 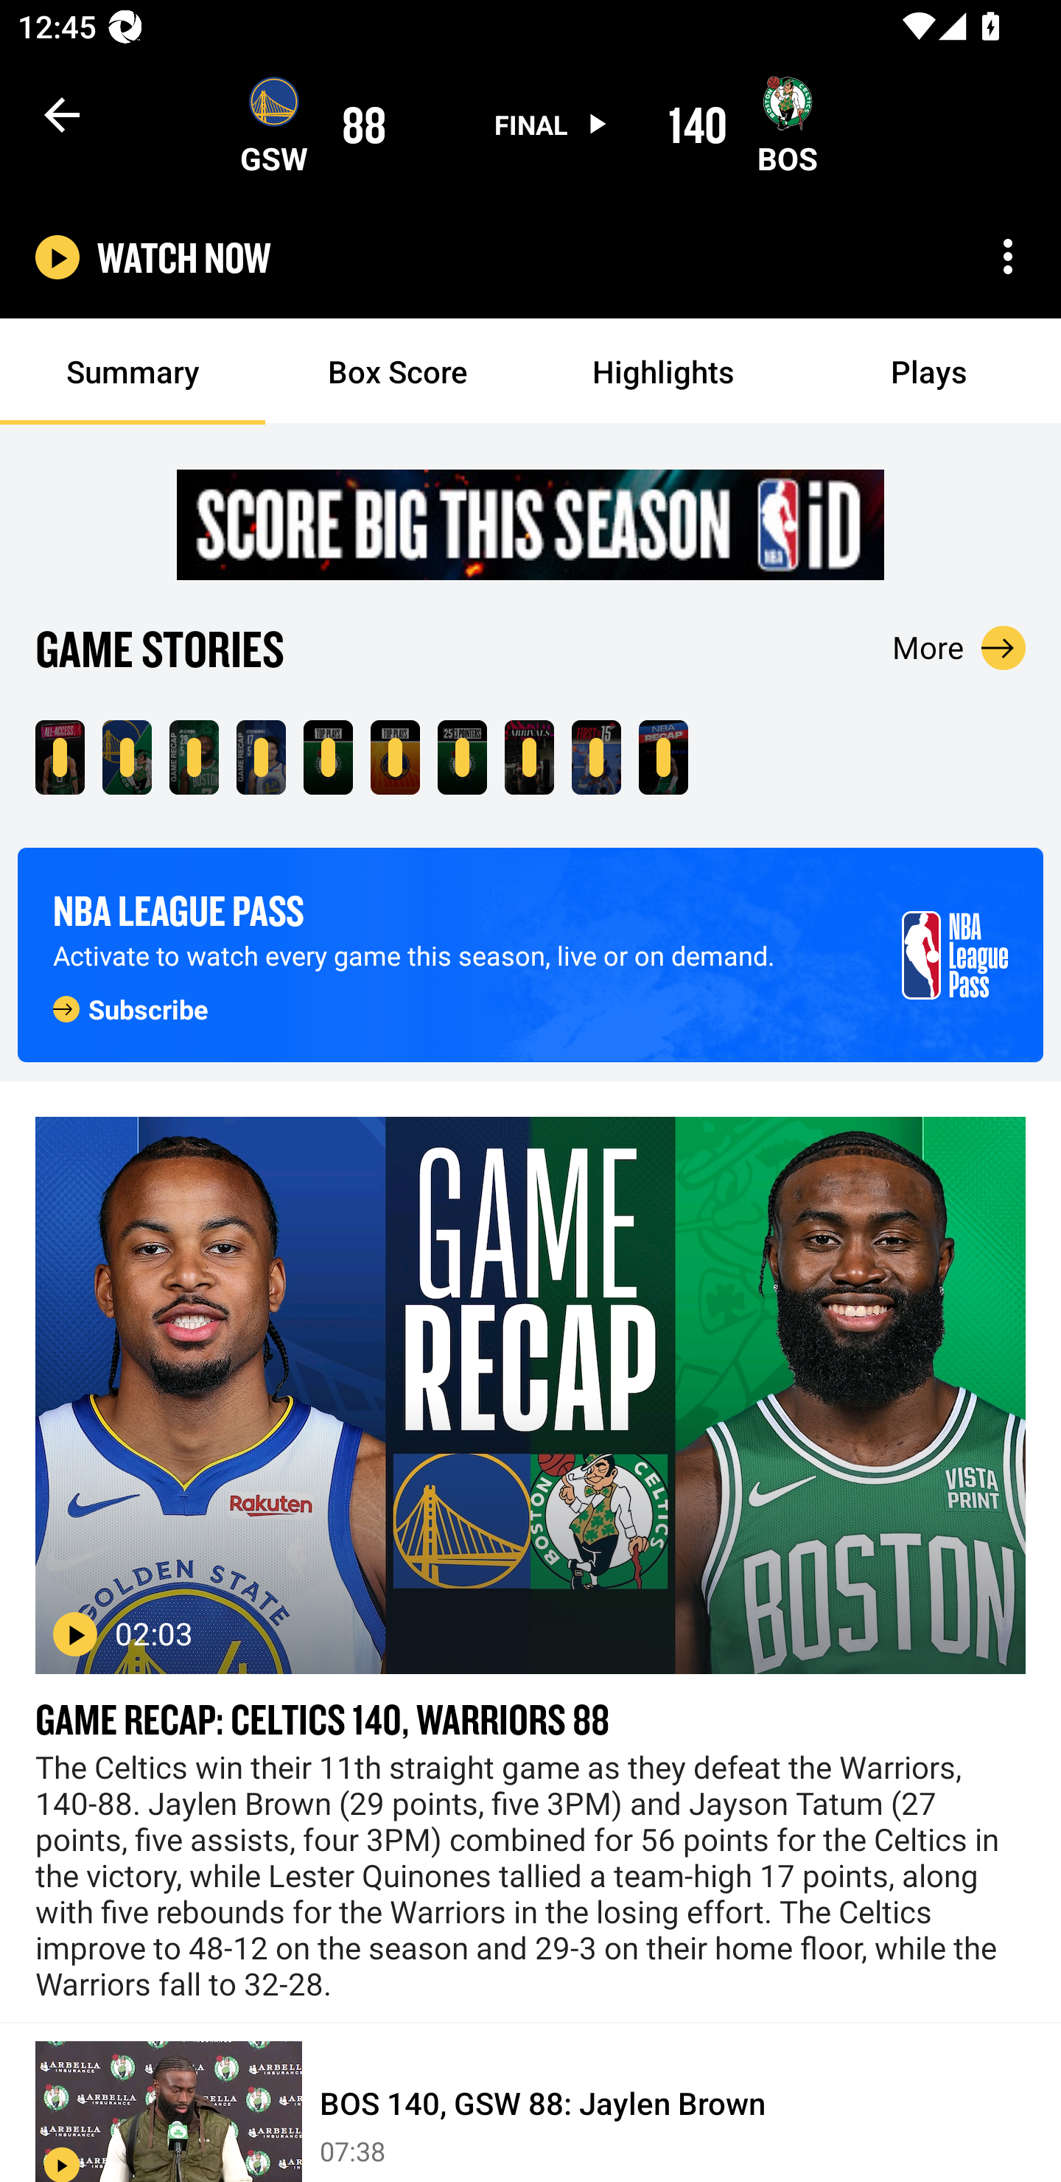 I want to click on BOS 140, GSW 88: Jaylen Brown 07:38, so click(x=530, y=2102).